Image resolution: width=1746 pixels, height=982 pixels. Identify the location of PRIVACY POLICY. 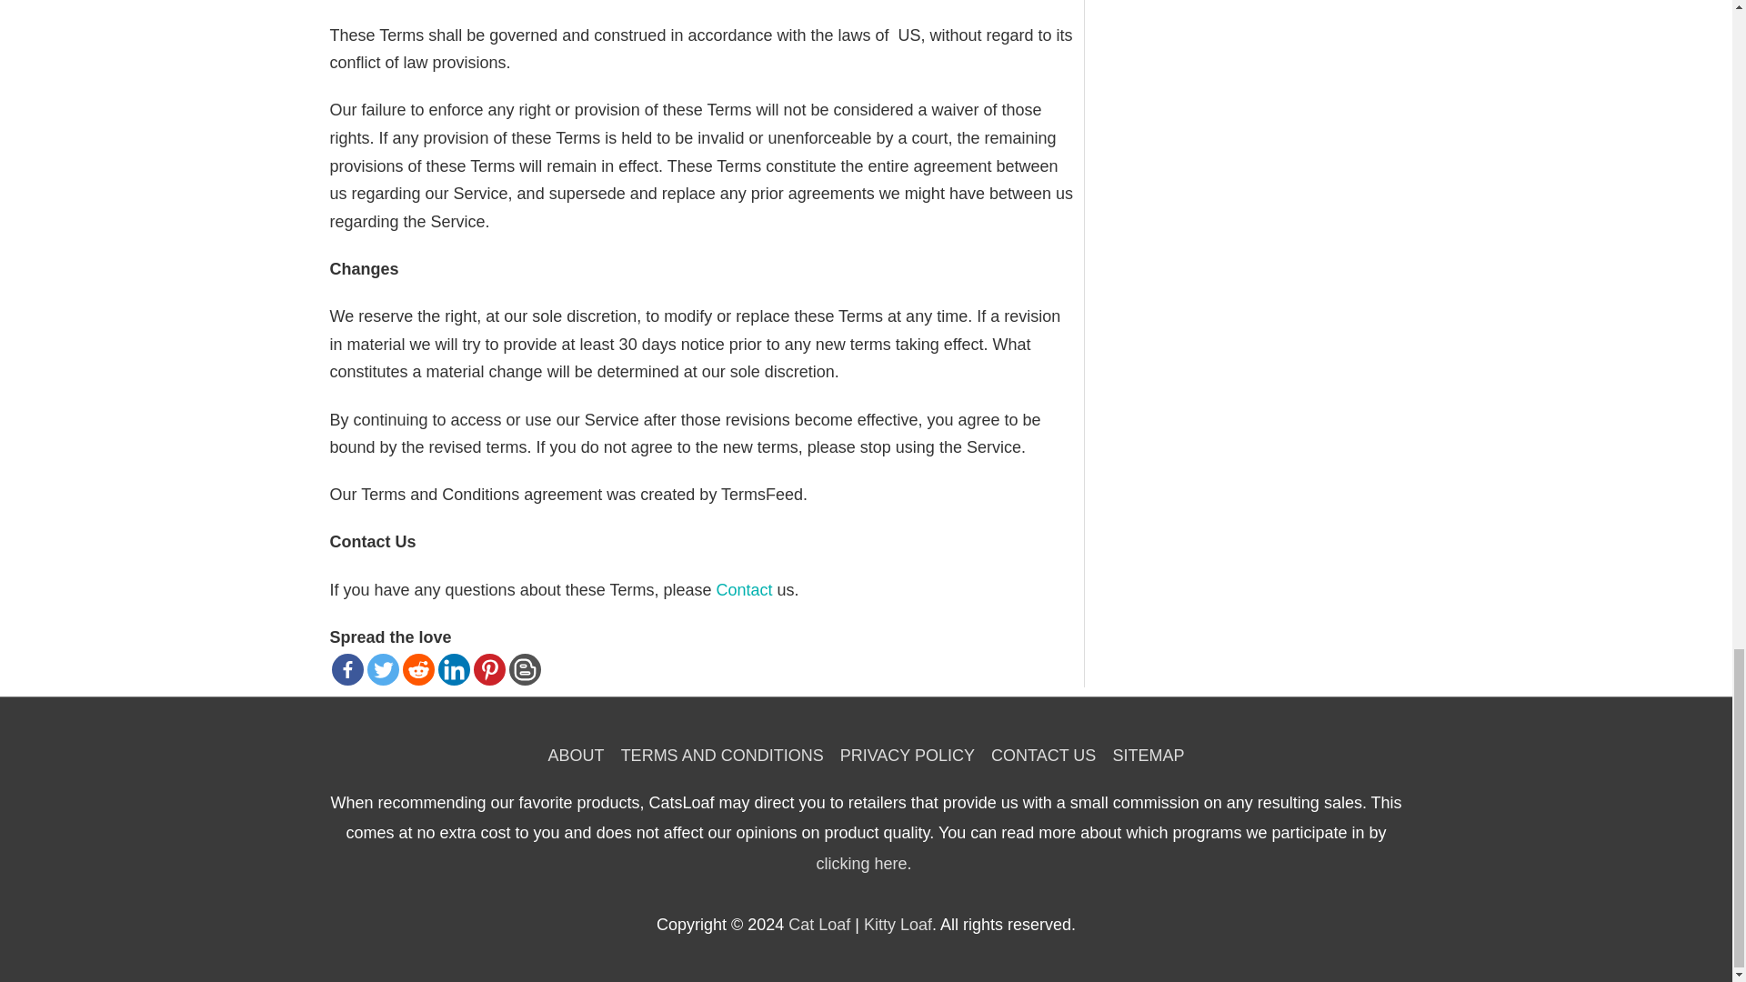
(908, 755).